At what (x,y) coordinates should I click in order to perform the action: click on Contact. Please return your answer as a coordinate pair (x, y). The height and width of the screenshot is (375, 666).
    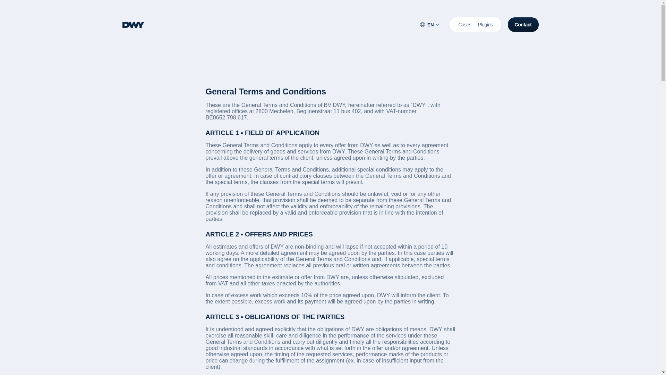
    Looking at the image, I should click on (523, 24).